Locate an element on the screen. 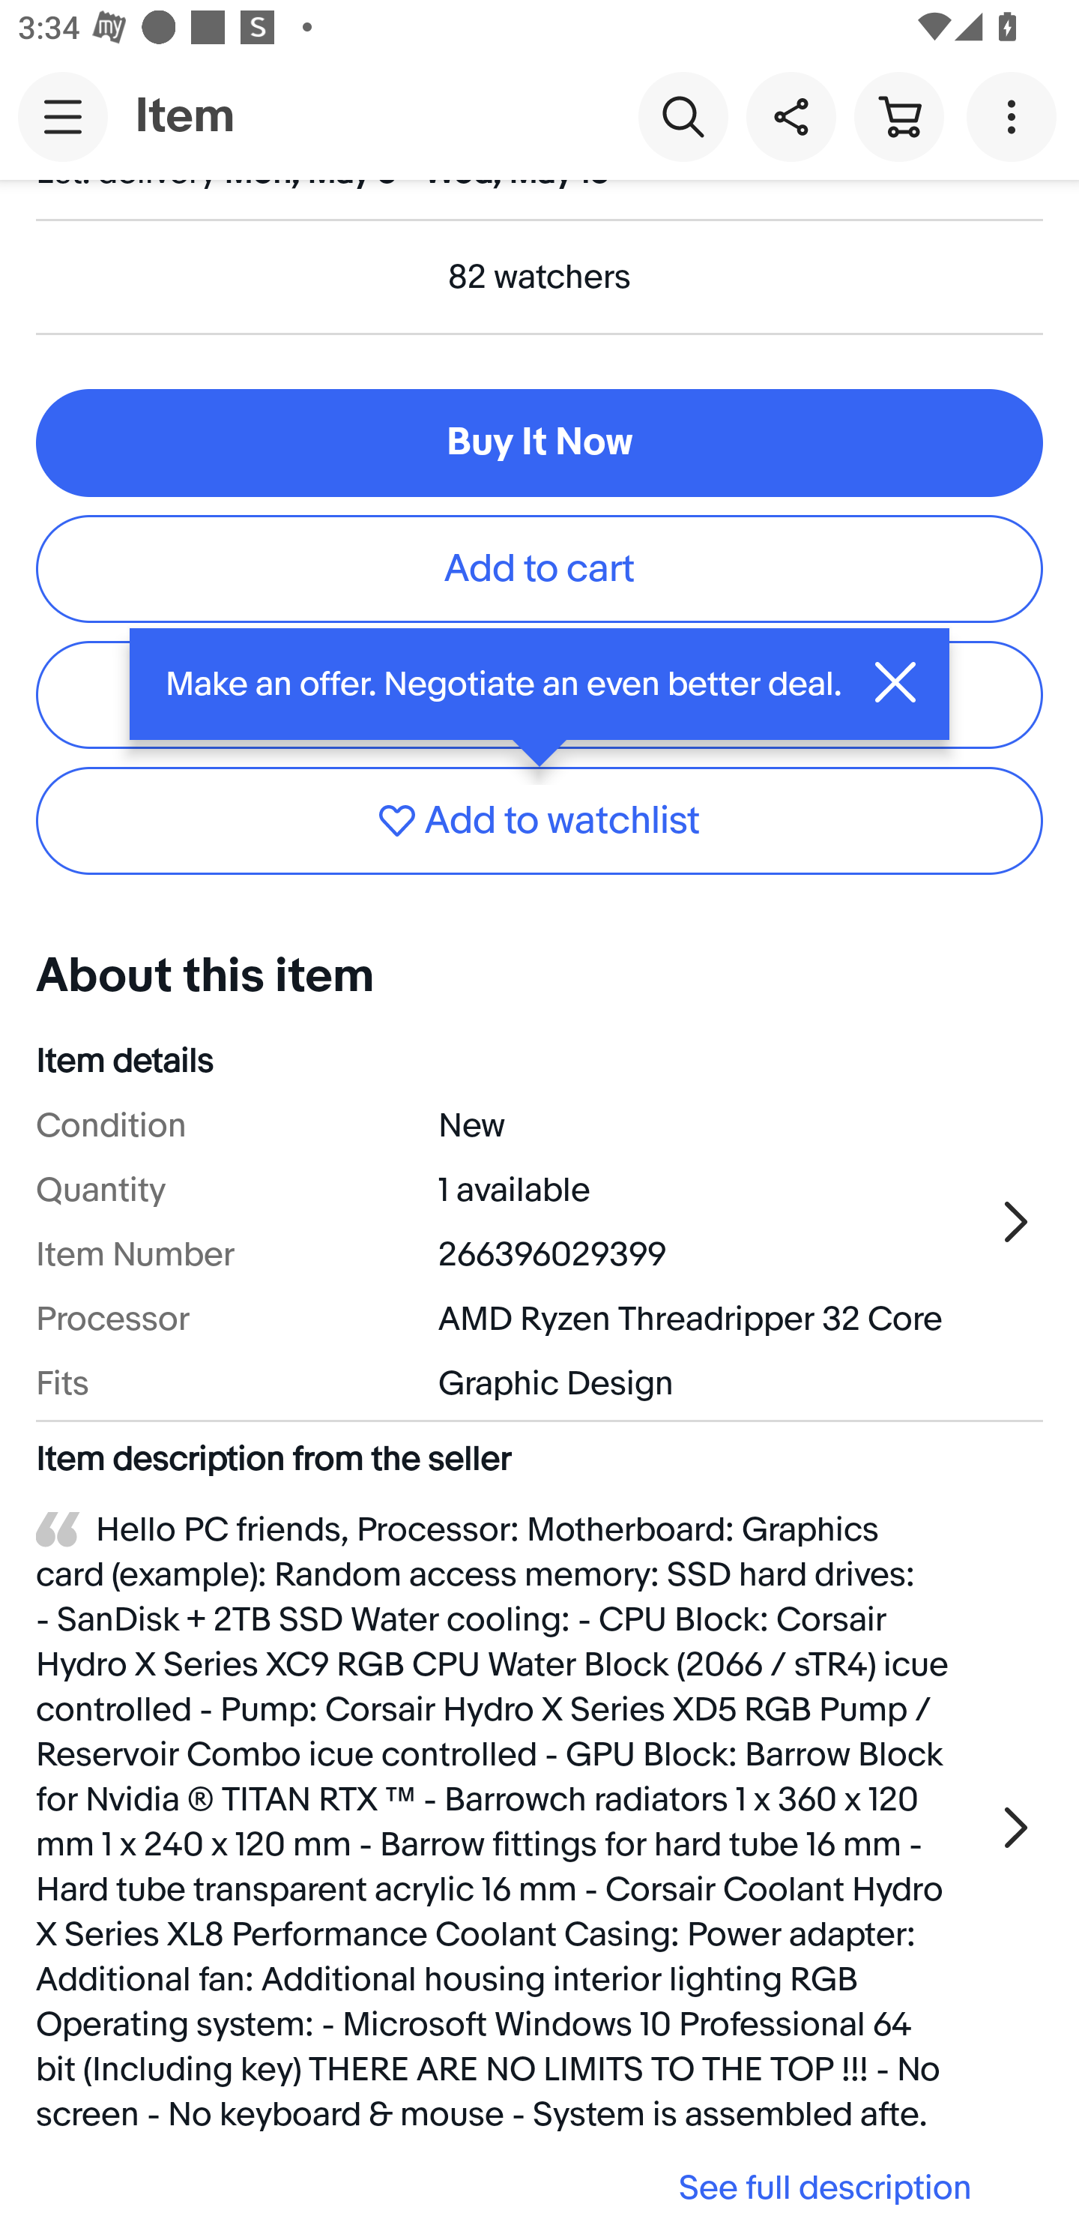  Search is located at coordinates (683, 115).